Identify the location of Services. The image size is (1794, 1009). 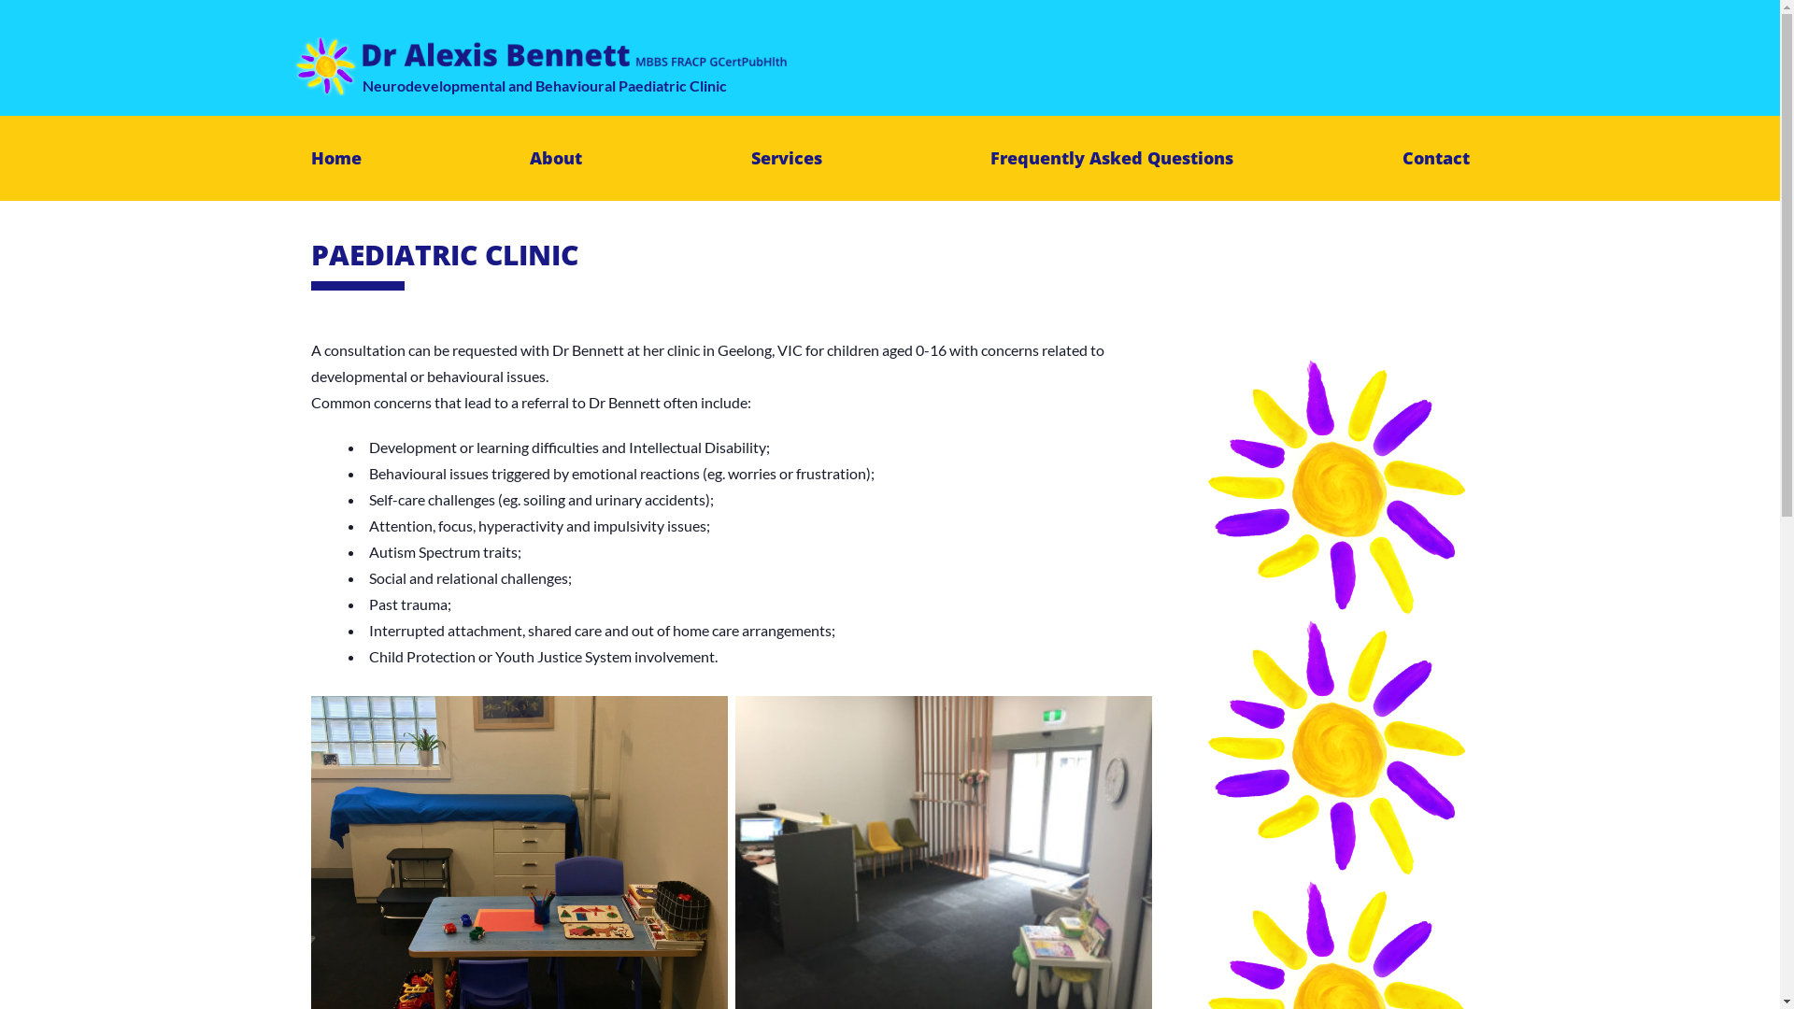
(787, 159).